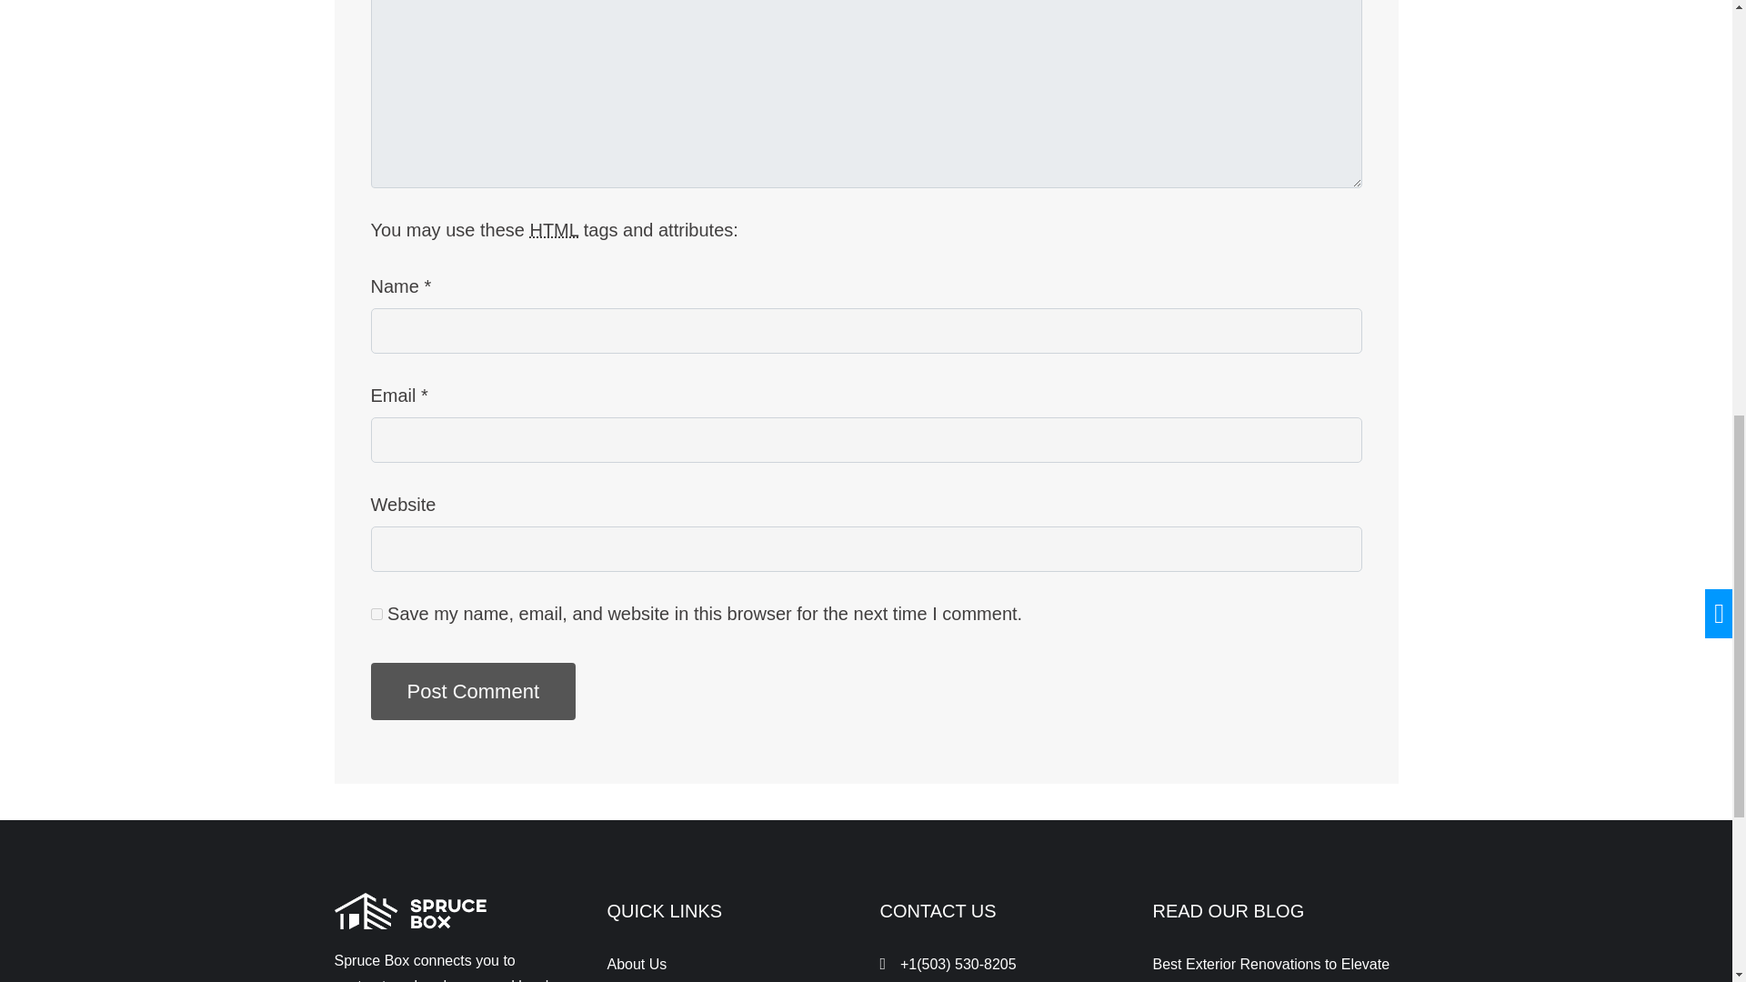  I want to click on yes, so click(376, 613).